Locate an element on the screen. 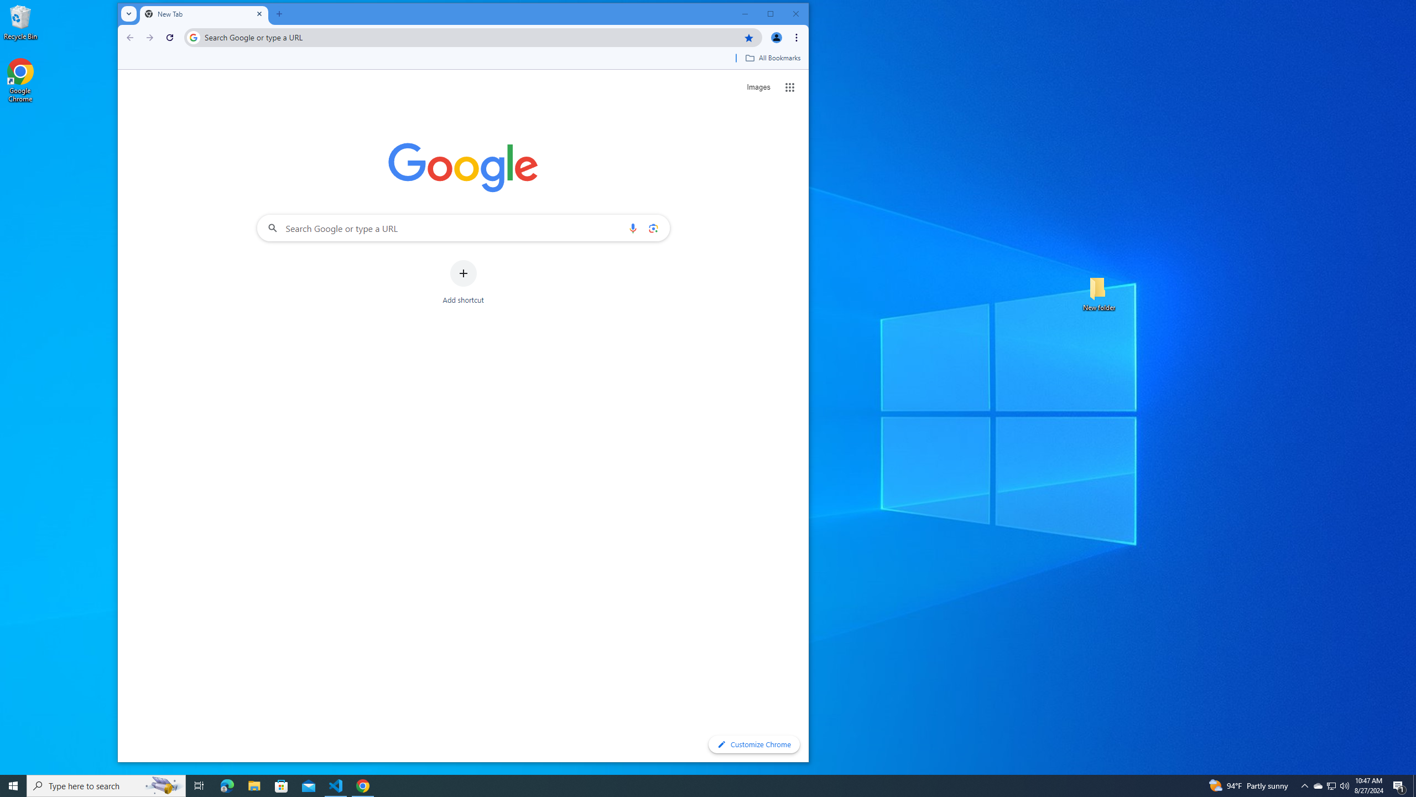 The width and height of the screenshot is (1416, 797). Recycle Bin is located at coordinates (20, 22).